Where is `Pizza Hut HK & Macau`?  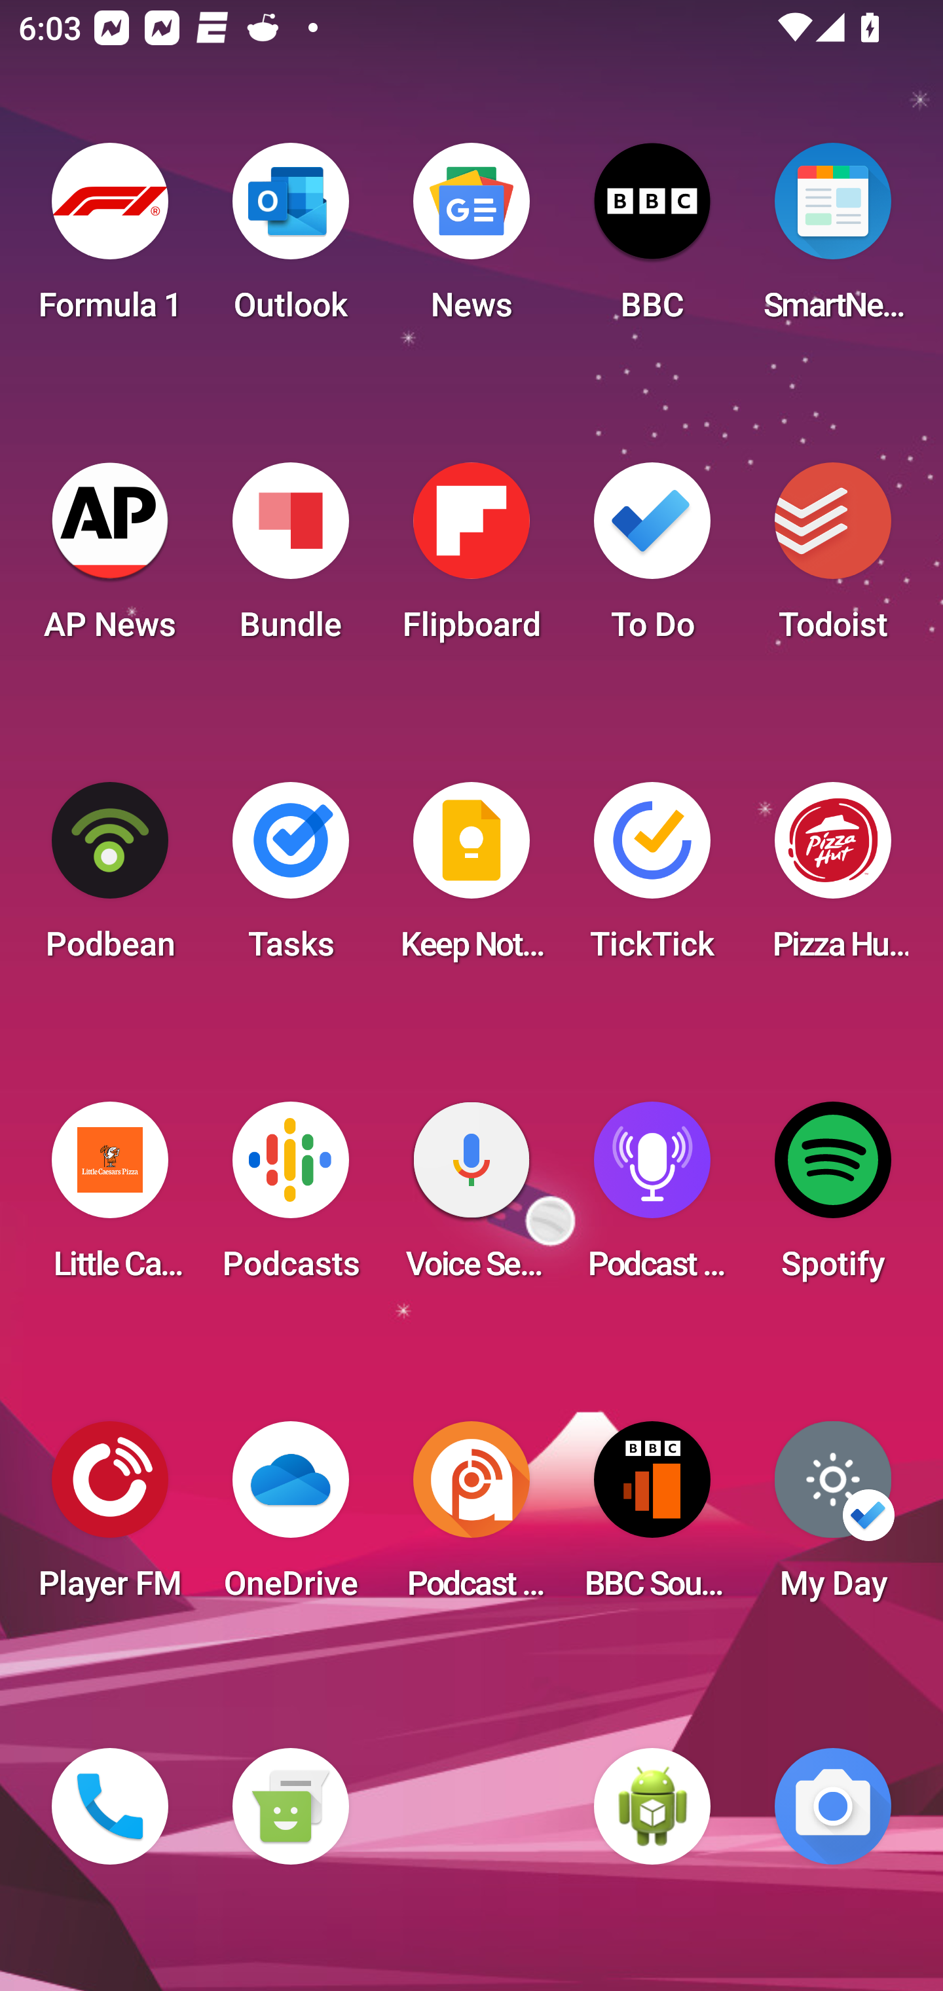 Pizza Hut HK & Macau is located at coordinates (833, 879).